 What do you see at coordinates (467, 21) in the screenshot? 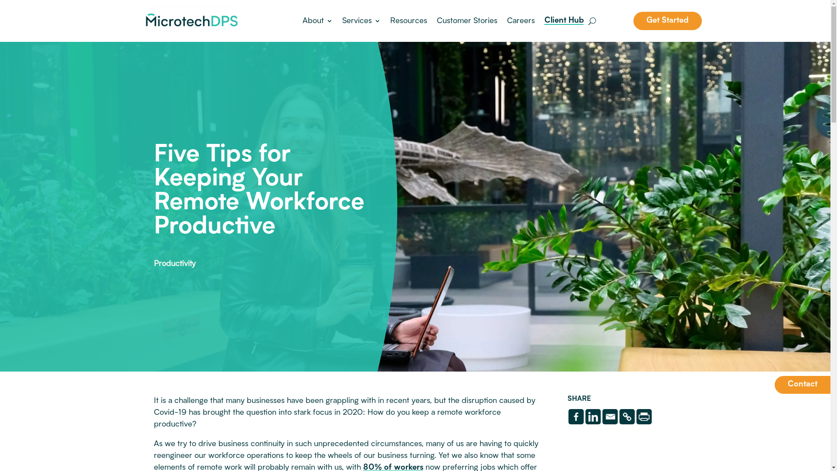
I see `Customer Stories` at bounding box center [467, 21].